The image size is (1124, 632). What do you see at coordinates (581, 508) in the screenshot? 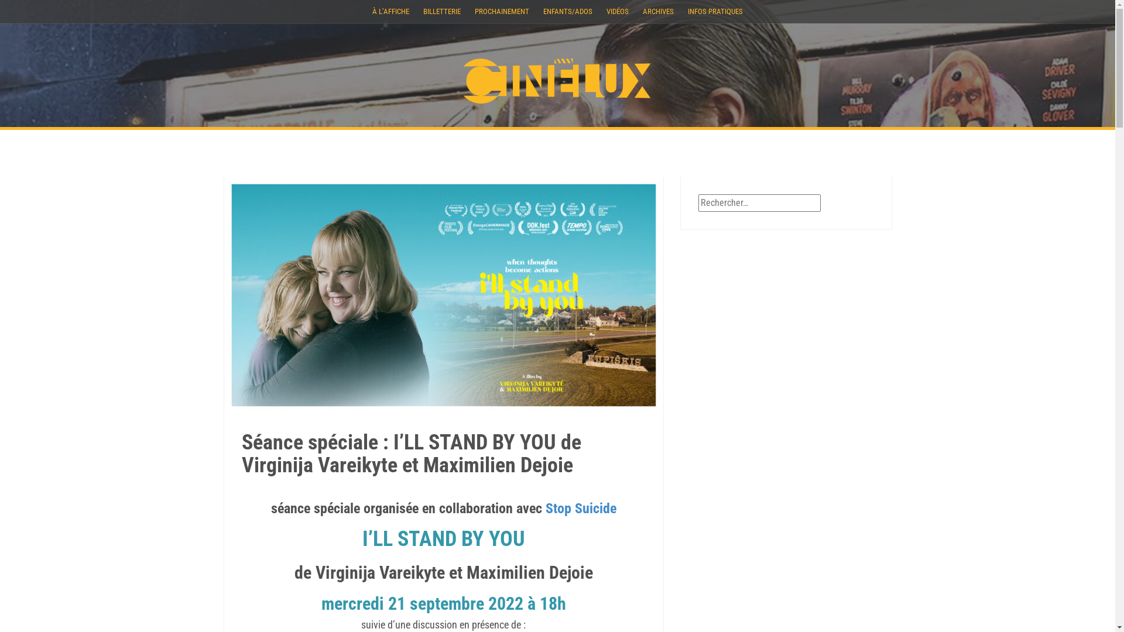
I see `Stop Suicide` at bounding box center [581, 508].